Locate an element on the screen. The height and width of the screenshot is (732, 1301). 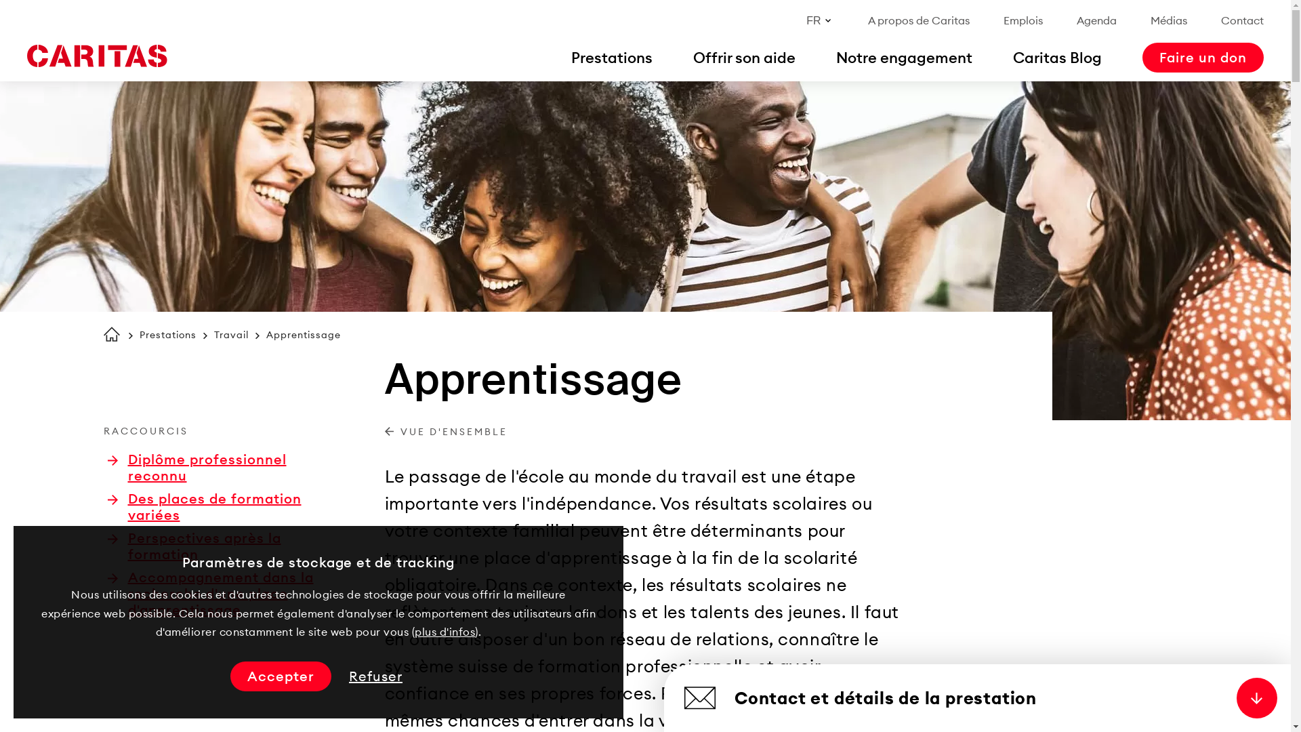
VUE D'ENSEMBLE is located at coordinates (446, 432).